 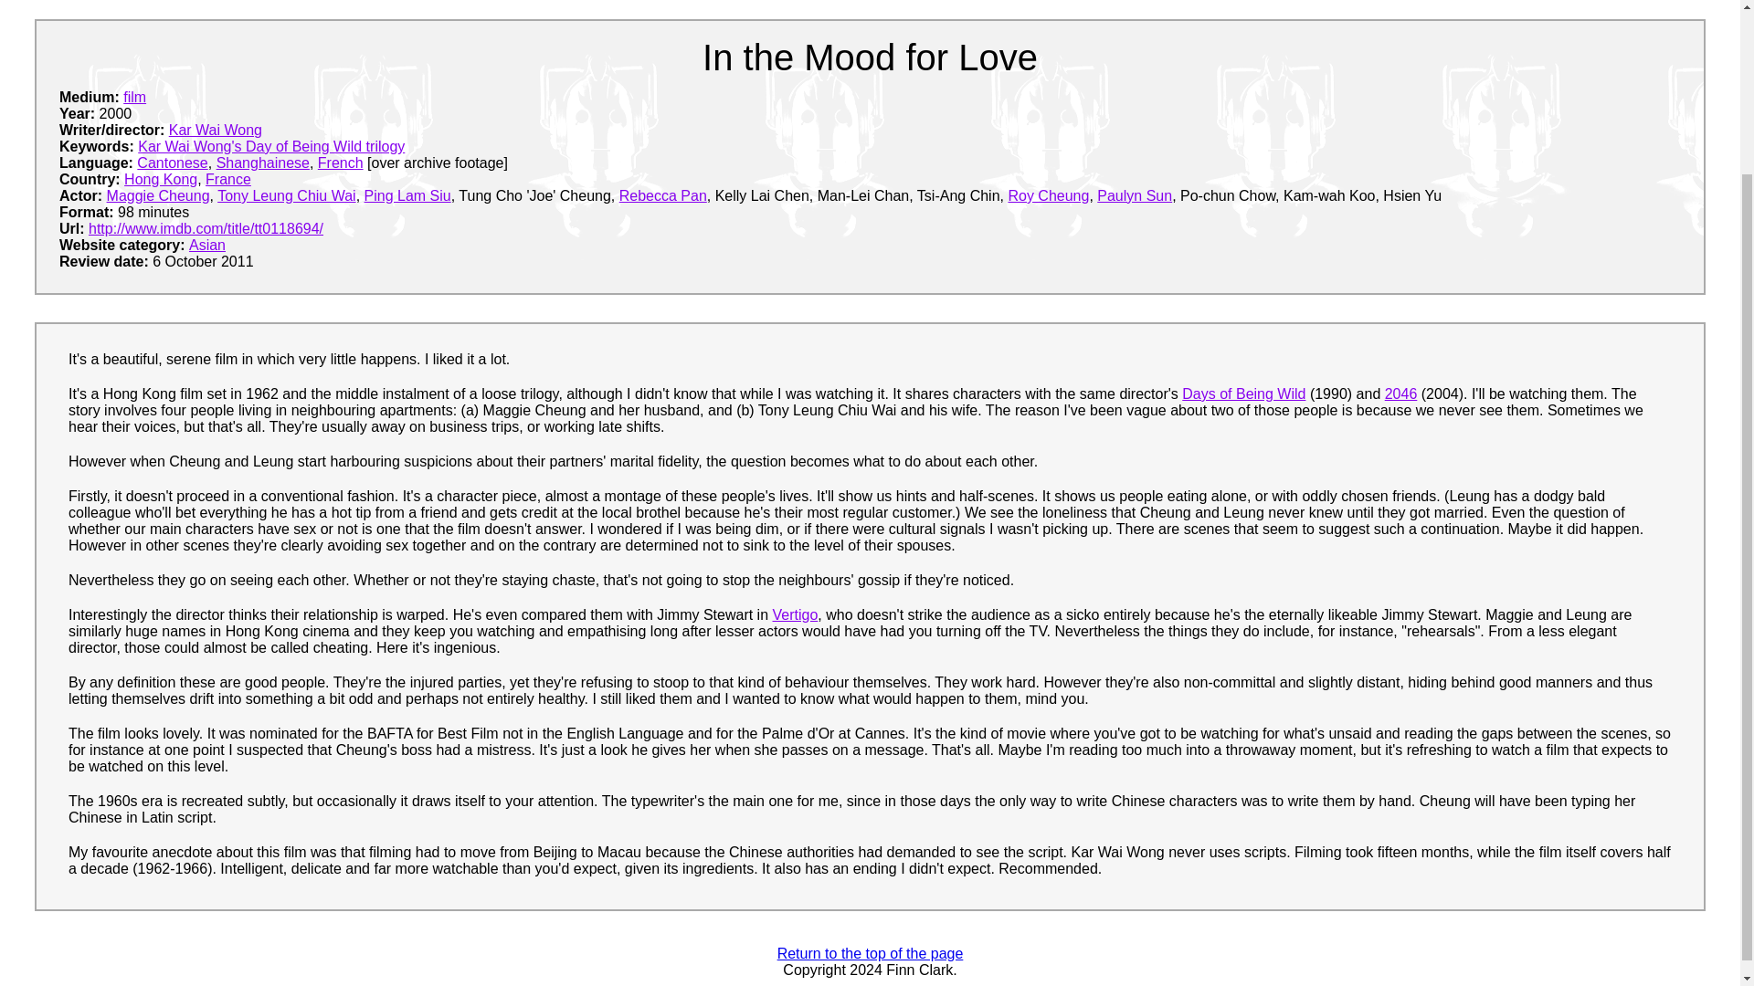 I want to click on Shanghainese, so click(x=263, y=163).